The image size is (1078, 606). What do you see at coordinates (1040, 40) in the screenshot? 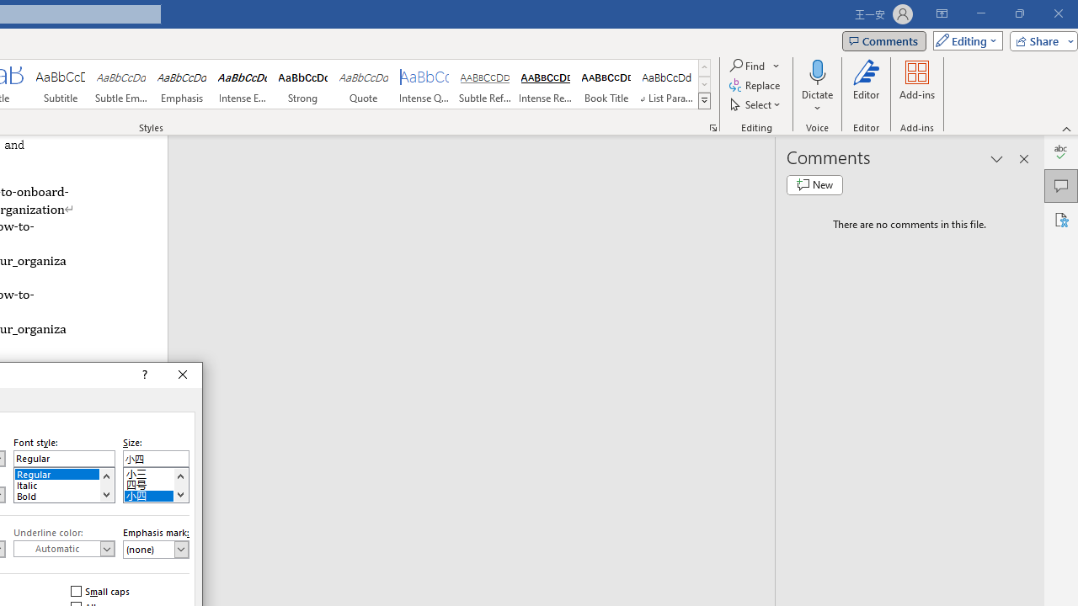
I see `Share` at bounding box center [1040, 40].